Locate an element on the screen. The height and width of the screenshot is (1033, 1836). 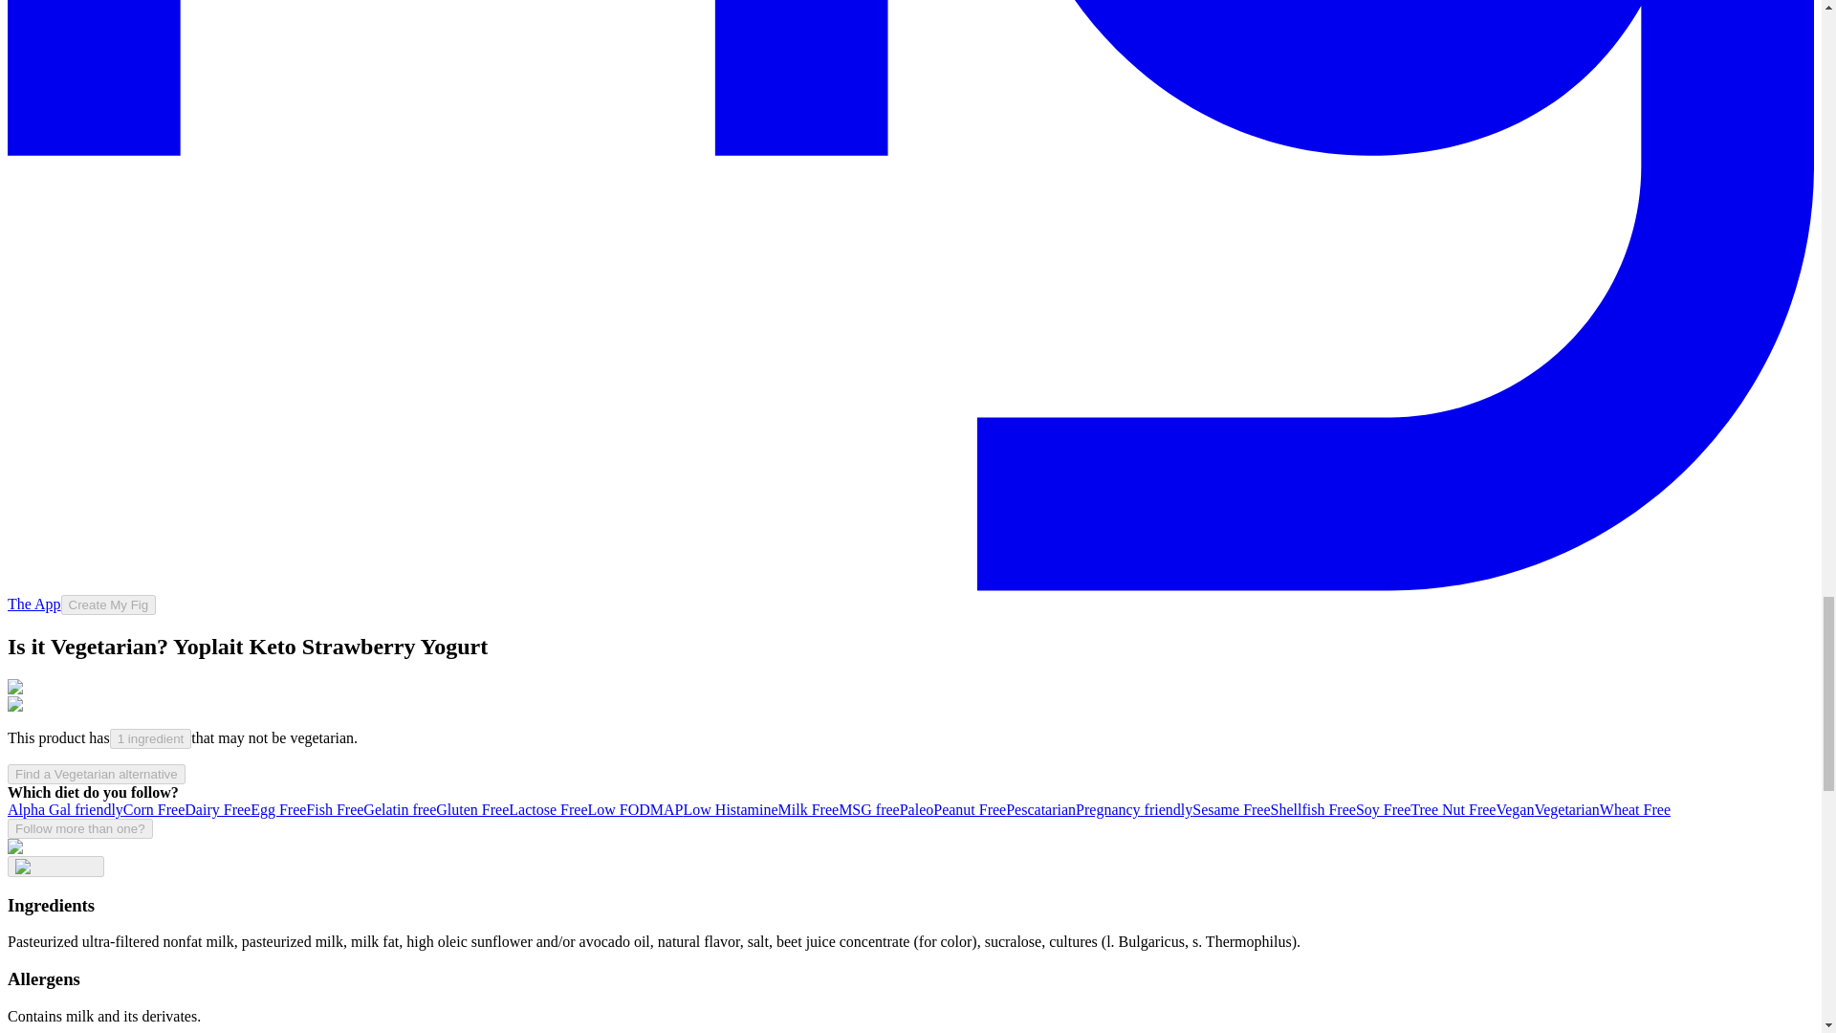
Dairy Free is located at coordinates (217, 809).